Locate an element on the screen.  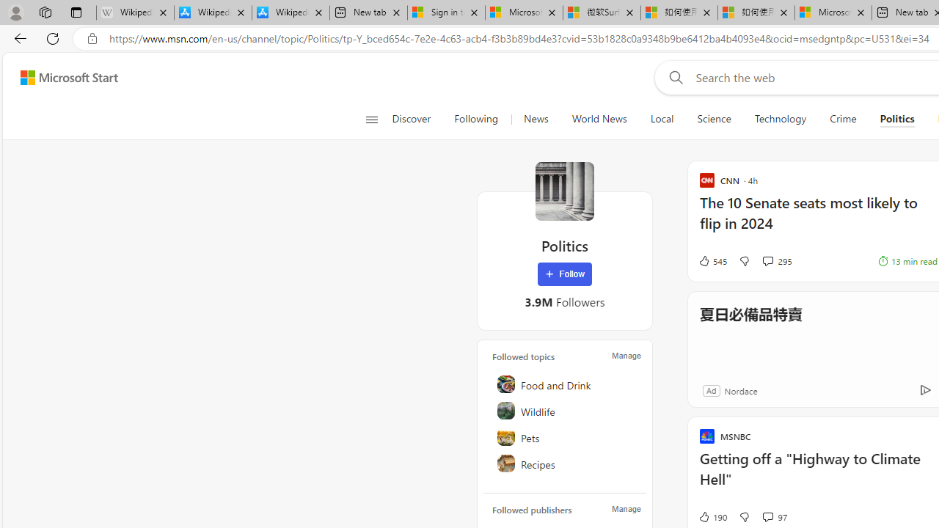
Pets is located at coordinates (566, 437).